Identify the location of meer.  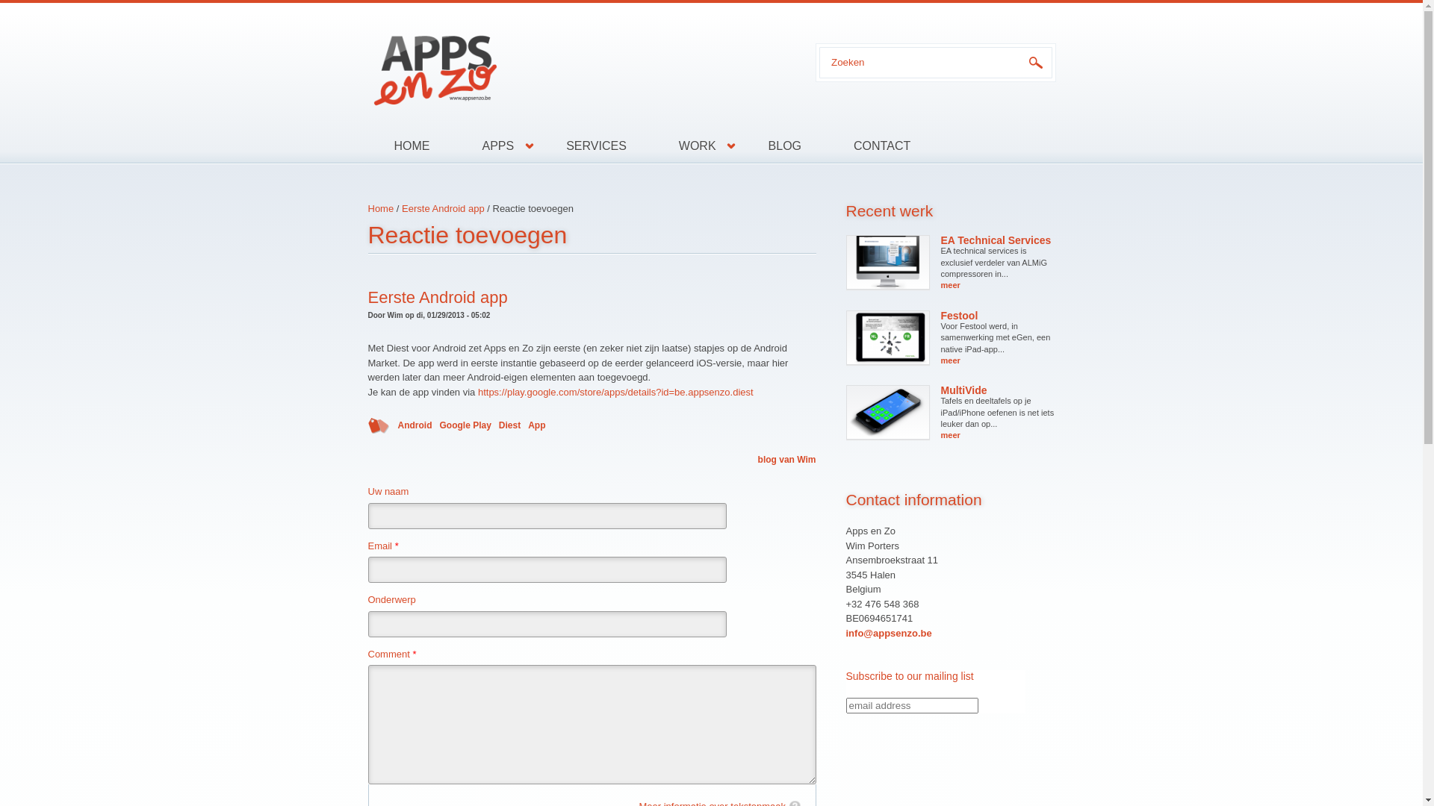
(951, 285).